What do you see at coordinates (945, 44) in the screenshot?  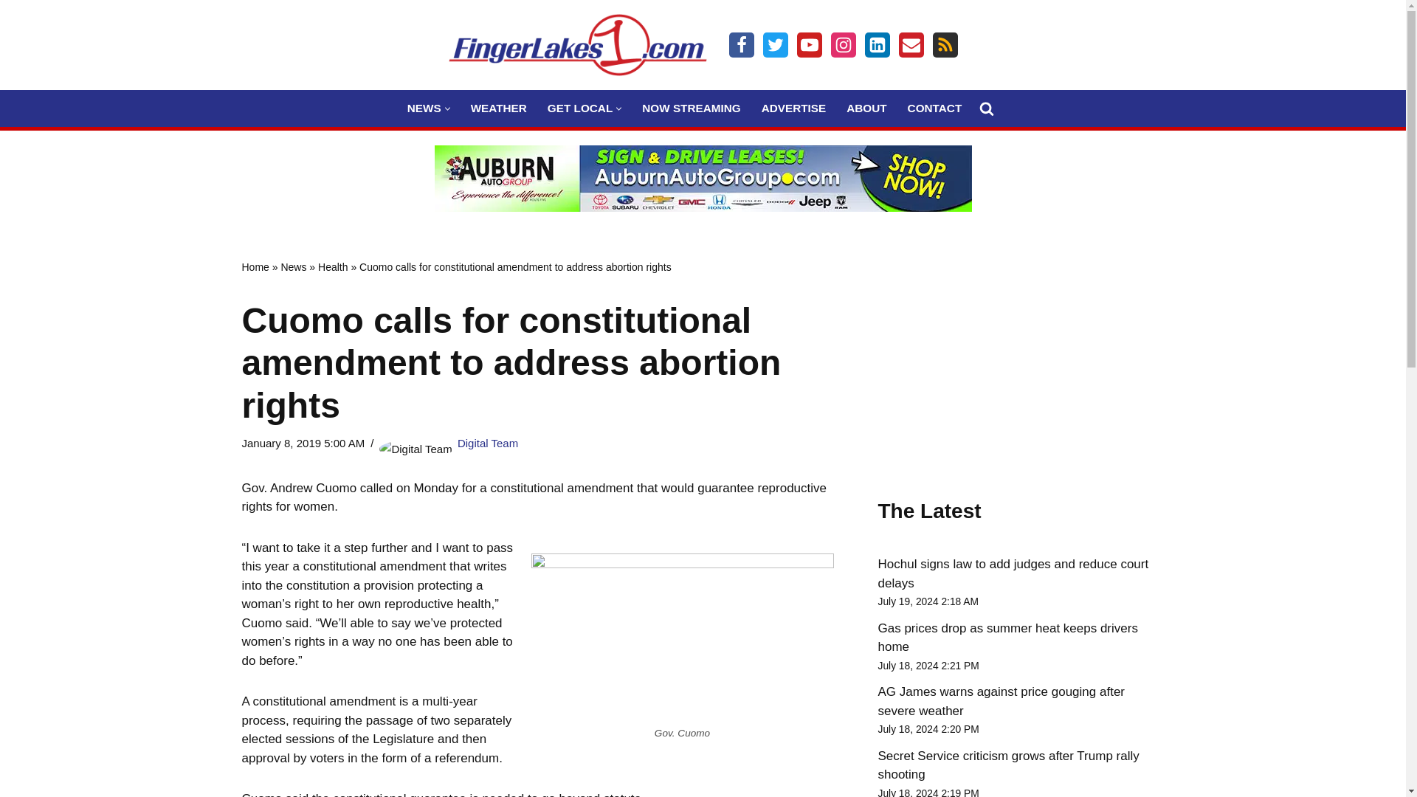 I see `Feed` at bounding box center [945, 44].